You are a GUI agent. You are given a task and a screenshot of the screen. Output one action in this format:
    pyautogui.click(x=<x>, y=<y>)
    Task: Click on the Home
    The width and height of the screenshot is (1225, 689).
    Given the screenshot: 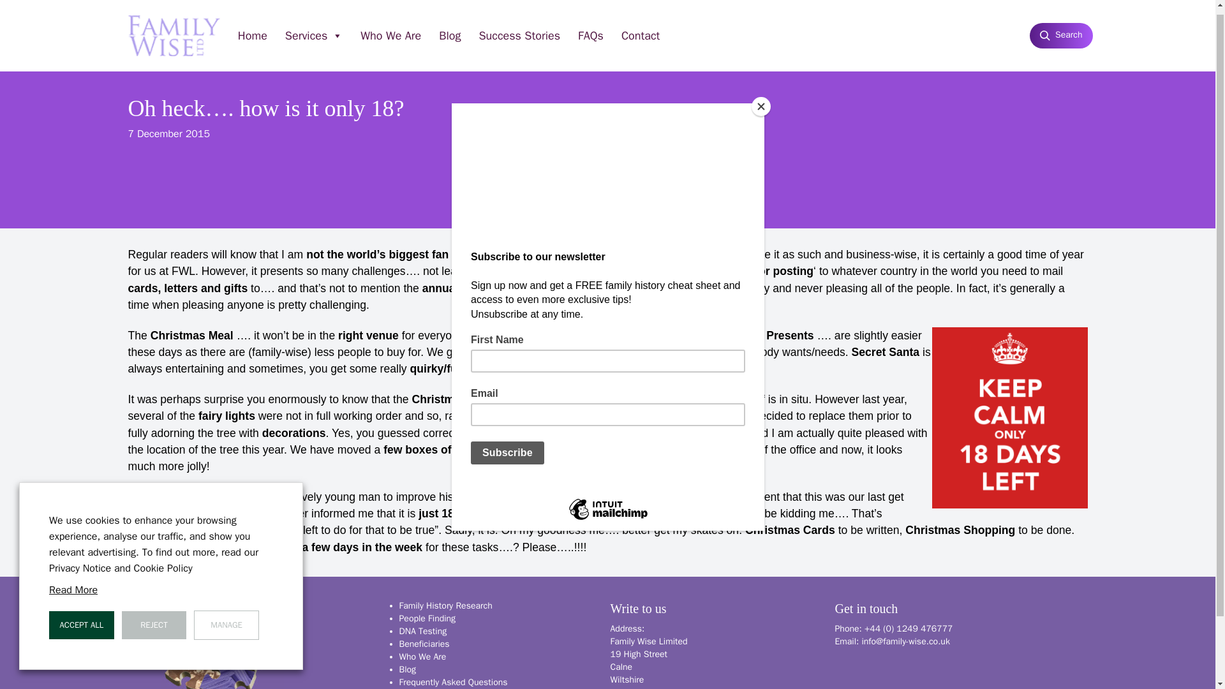 What is the action you would take?
    pyautogui.click(x=253, y=29)
    